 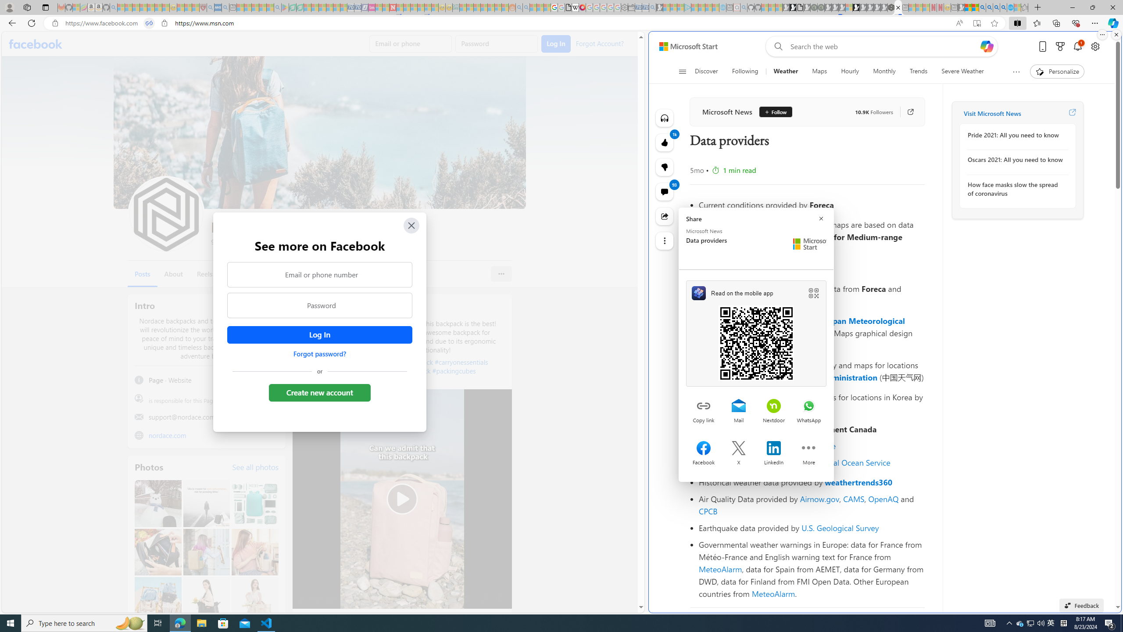 I want to click on github - Search - Sleeping, so click(x=744, y=7).